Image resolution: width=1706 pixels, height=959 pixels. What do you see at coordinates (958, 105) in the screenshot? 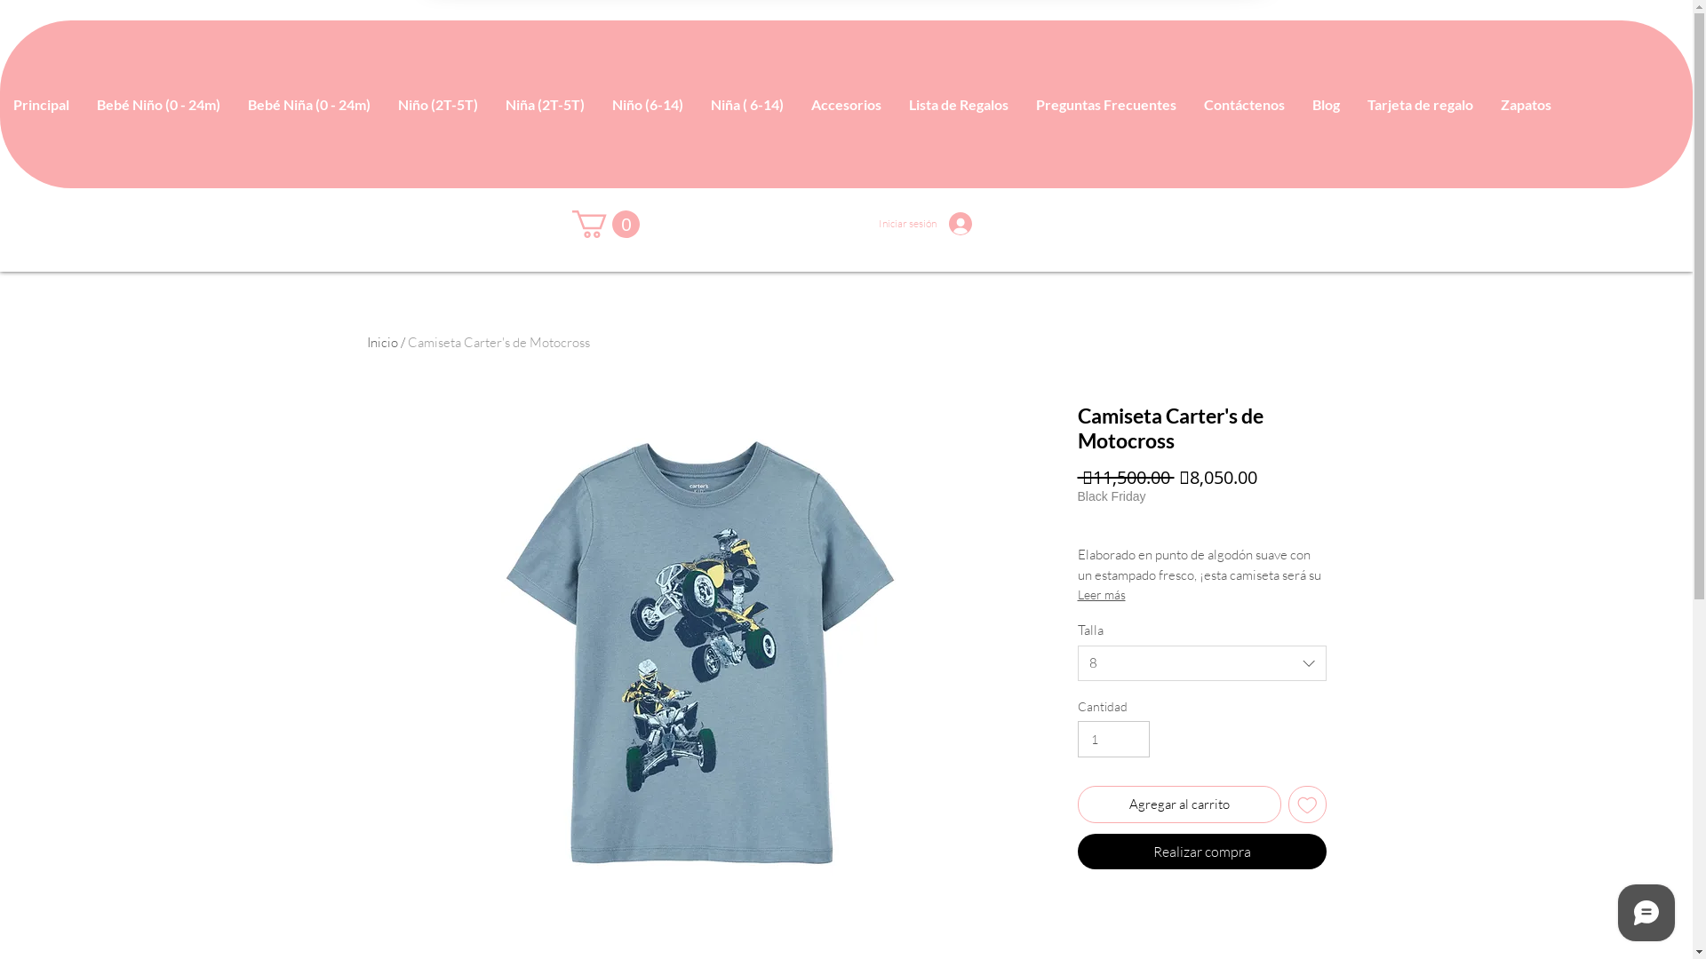
I see `Lista de Regalos` at bounding box center [958, 105].